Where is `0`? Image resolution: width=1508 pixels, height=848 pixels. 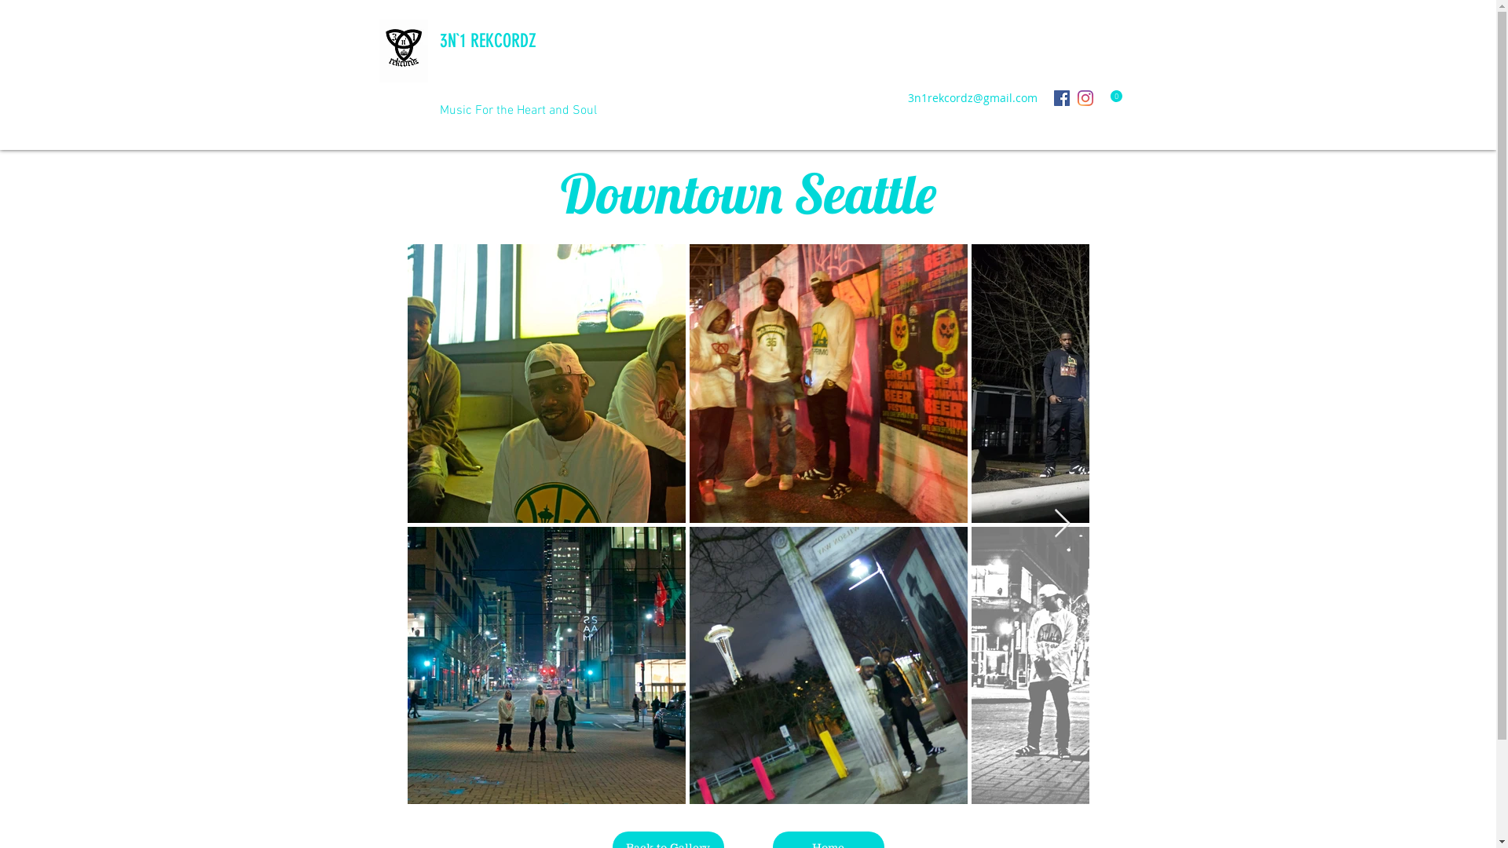 0 is located at coordinates (1110, 98).